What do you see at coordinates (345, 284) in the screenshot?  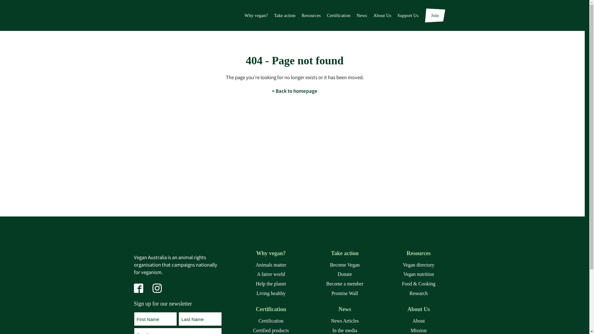 I see `Become a member` at bounding box center [345, 284].